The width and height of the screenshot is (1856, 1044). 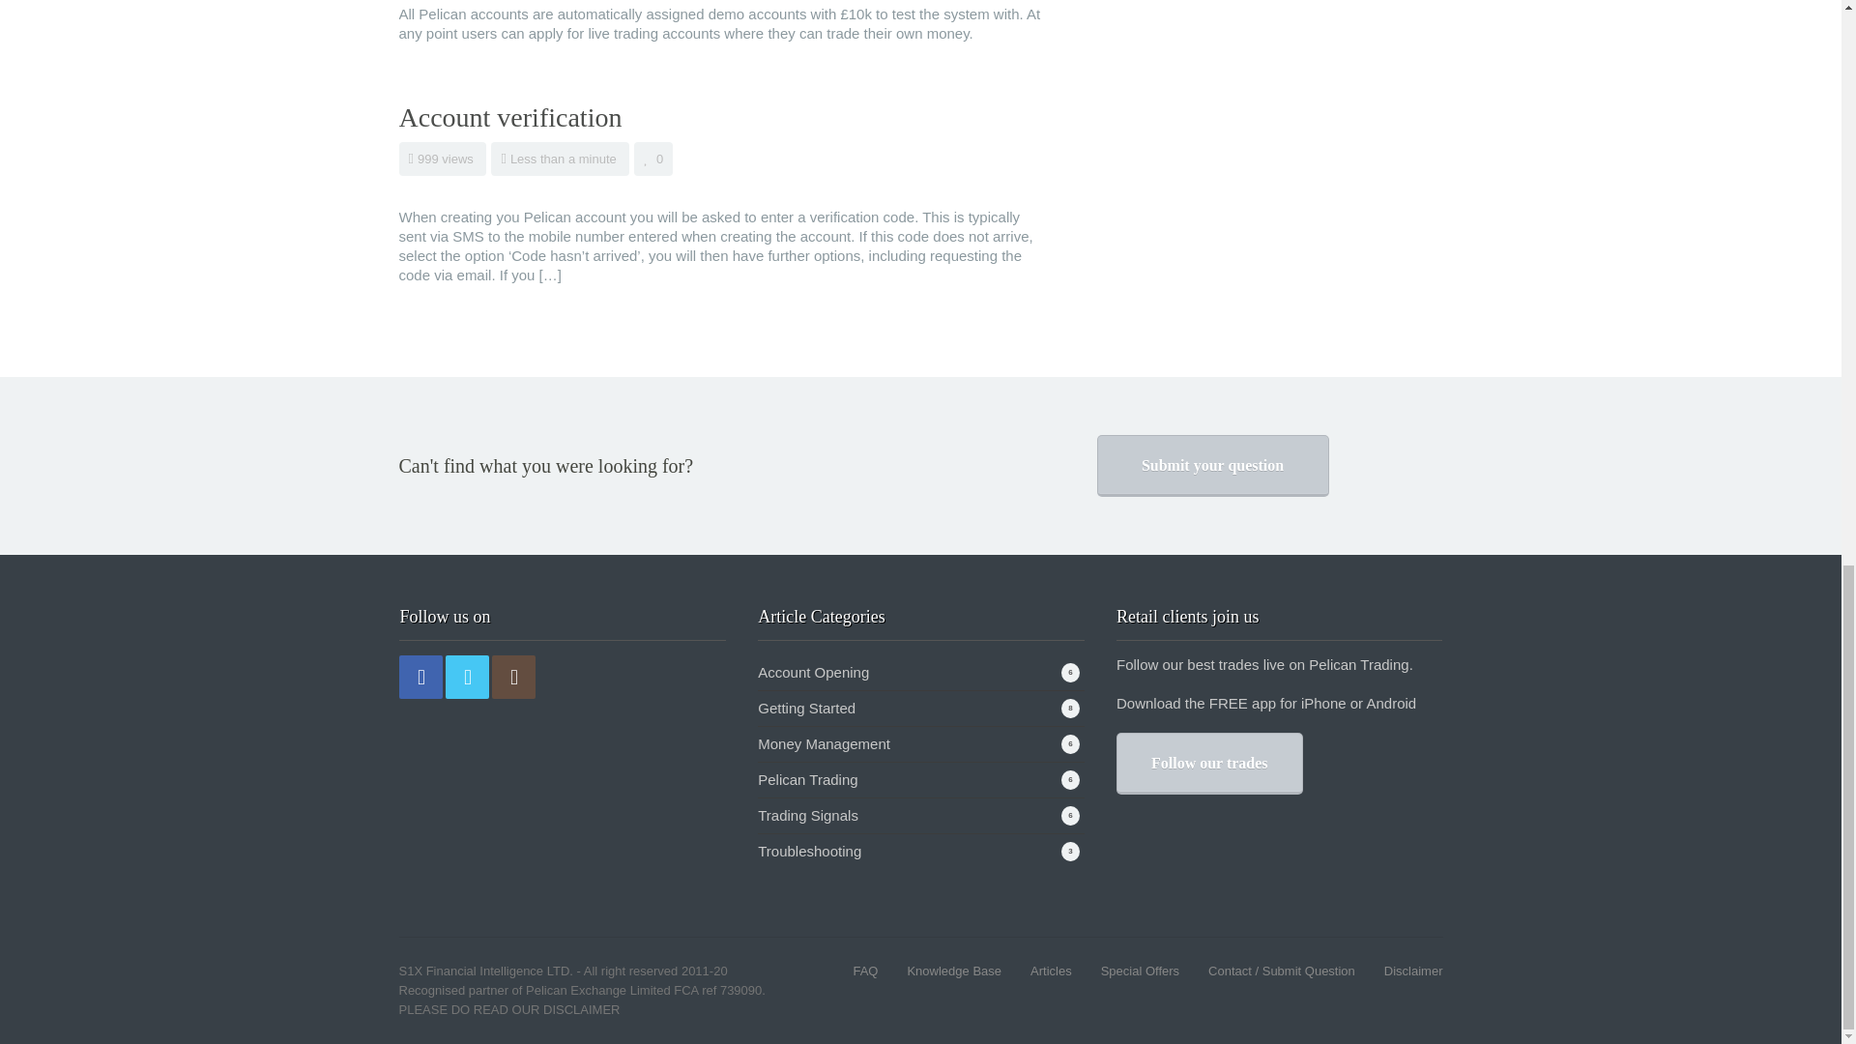 I want to click on Pelican Trading, so click(x=807, y=779).